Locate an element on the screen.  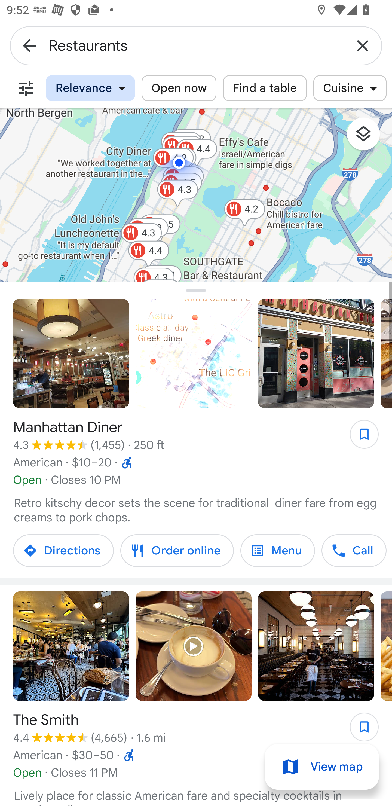
Video is located at coordinates (194, 646).